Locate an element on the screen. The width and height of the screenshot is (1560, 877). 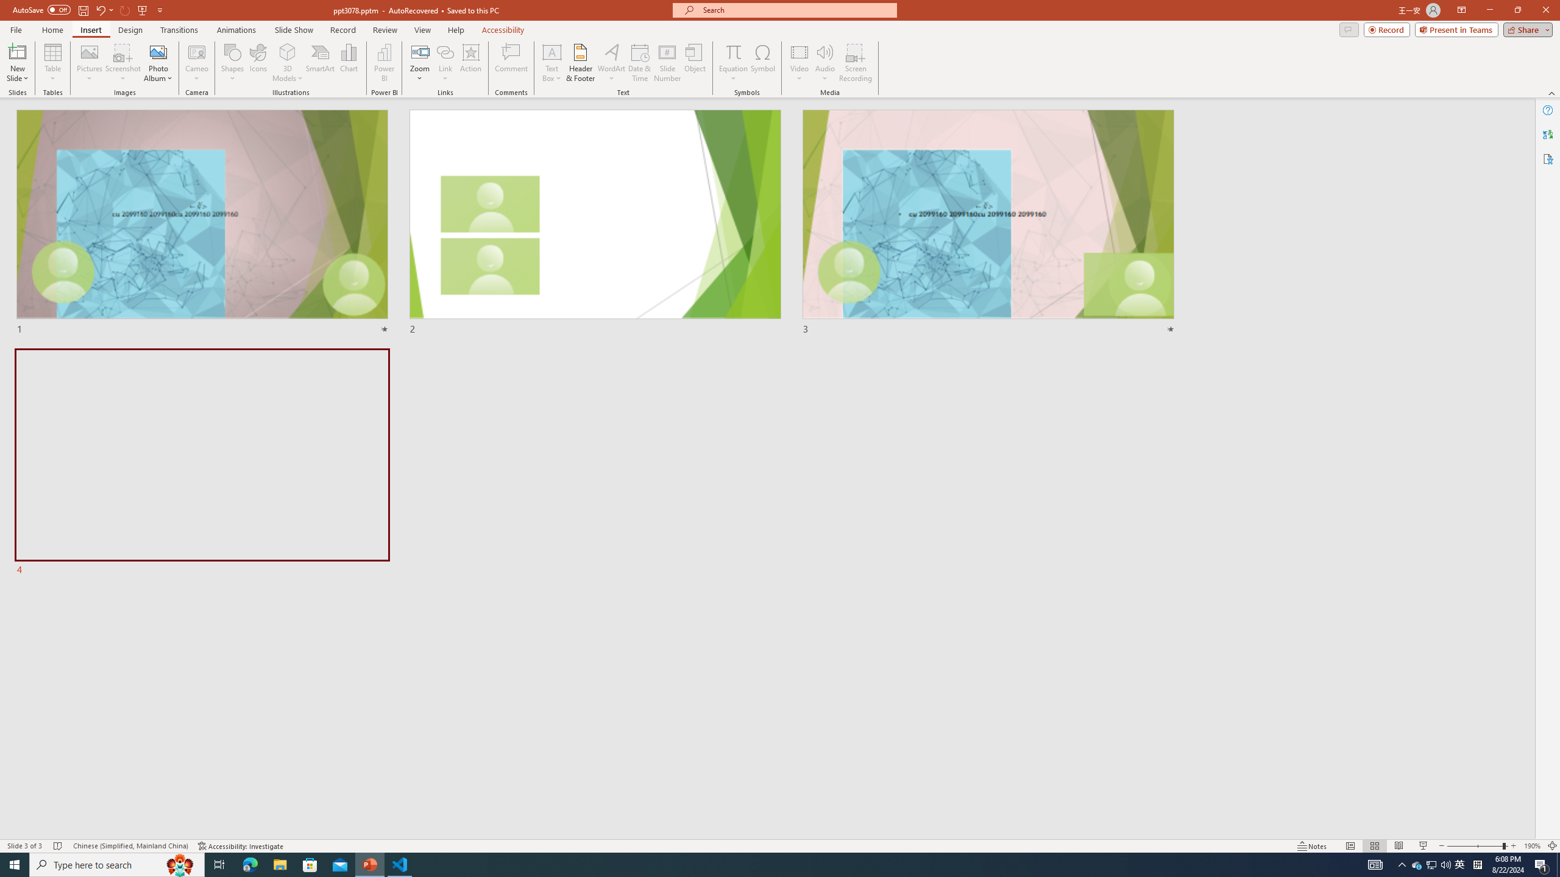
Spell Check No Errors is located at coordinates (58, 846).